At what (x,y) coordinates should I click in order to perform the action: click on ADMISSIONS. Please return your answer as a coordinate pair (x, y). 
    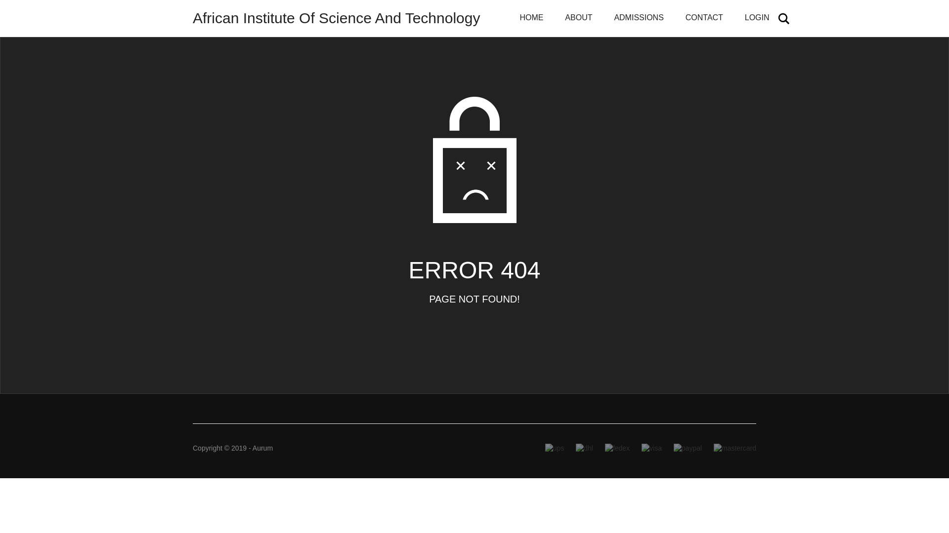
    Looking at the image, I should click on (638, 18).